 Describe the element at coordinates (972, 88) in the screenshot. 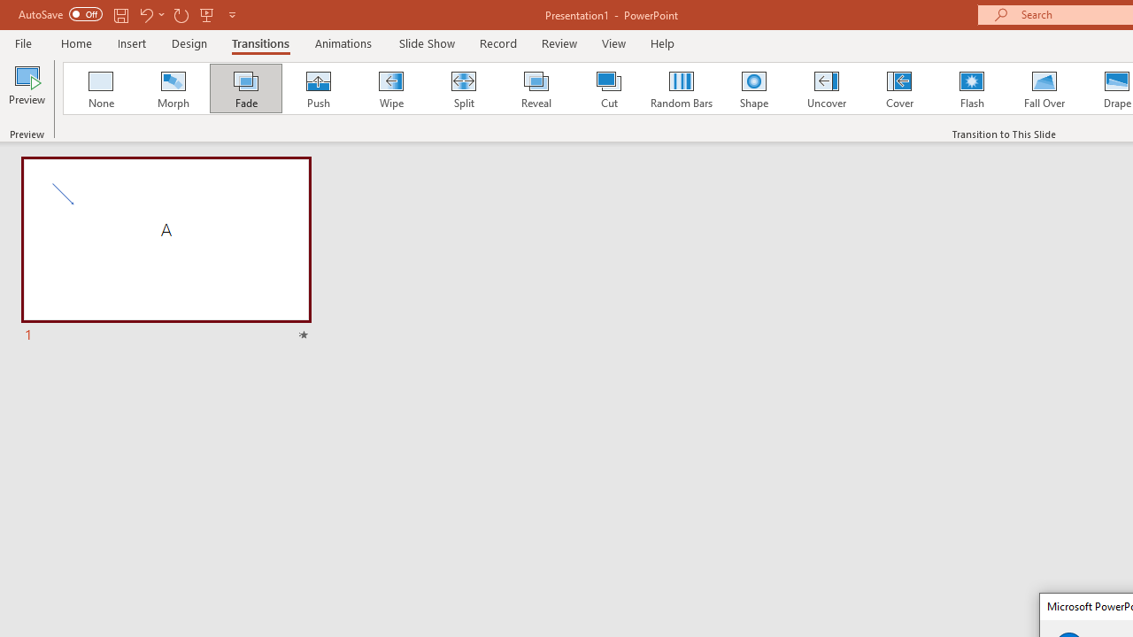

I see `Flash` at that location.